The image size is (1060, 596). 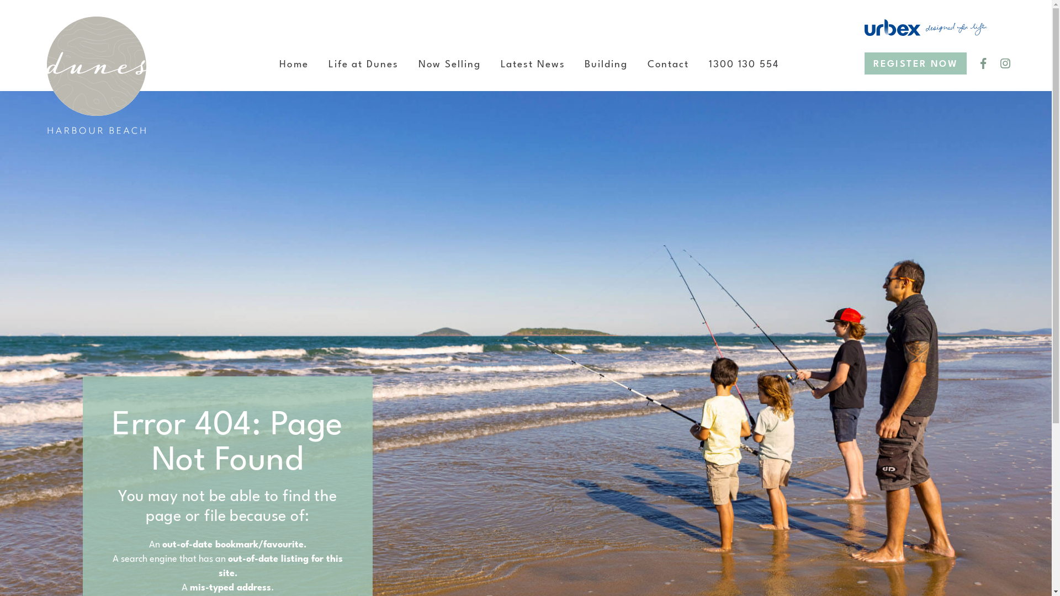 What do you see at coordinates (294, 65) in the screenshot?
I see `Home` at bounding box center [294, 65].